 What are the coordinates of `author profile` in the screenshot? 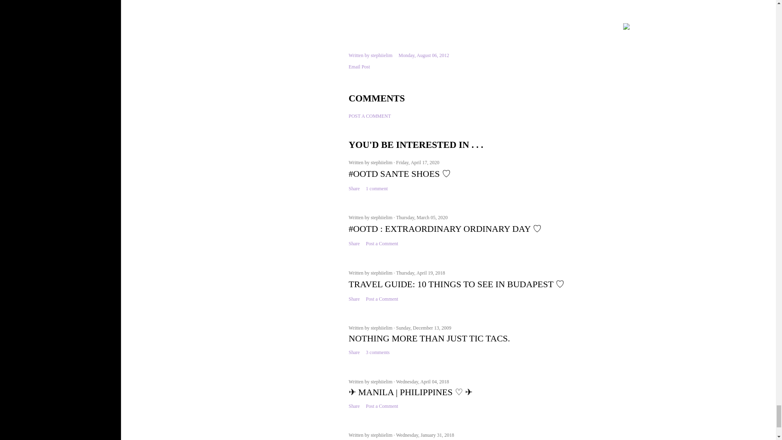 It's located at (382, 163).